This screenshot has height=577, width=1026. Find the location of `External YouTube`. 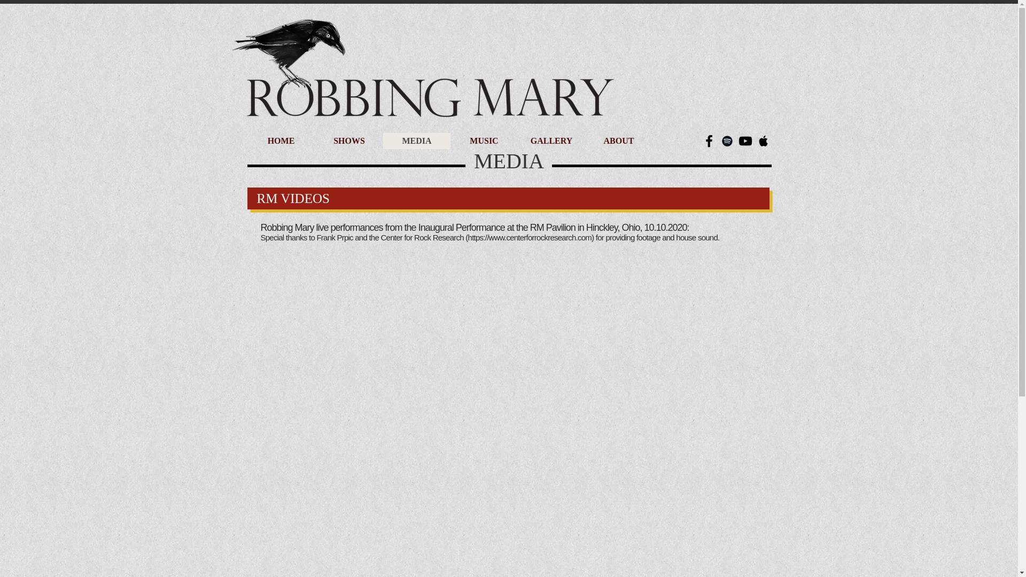

External YouTube is located at coordinates (380, 322).